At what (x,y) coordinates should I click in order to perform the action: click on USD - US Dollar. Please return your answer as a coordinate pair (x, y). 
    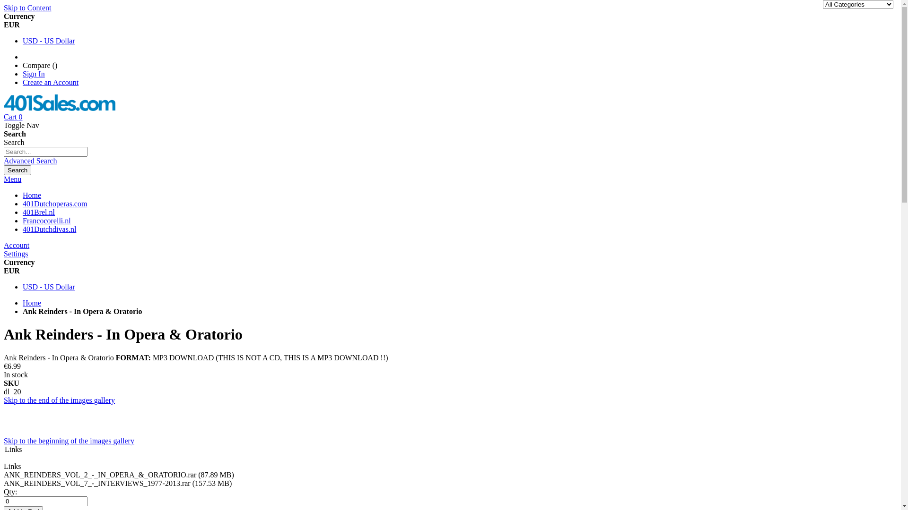
    Looking at the image, I should click on (49, 41).